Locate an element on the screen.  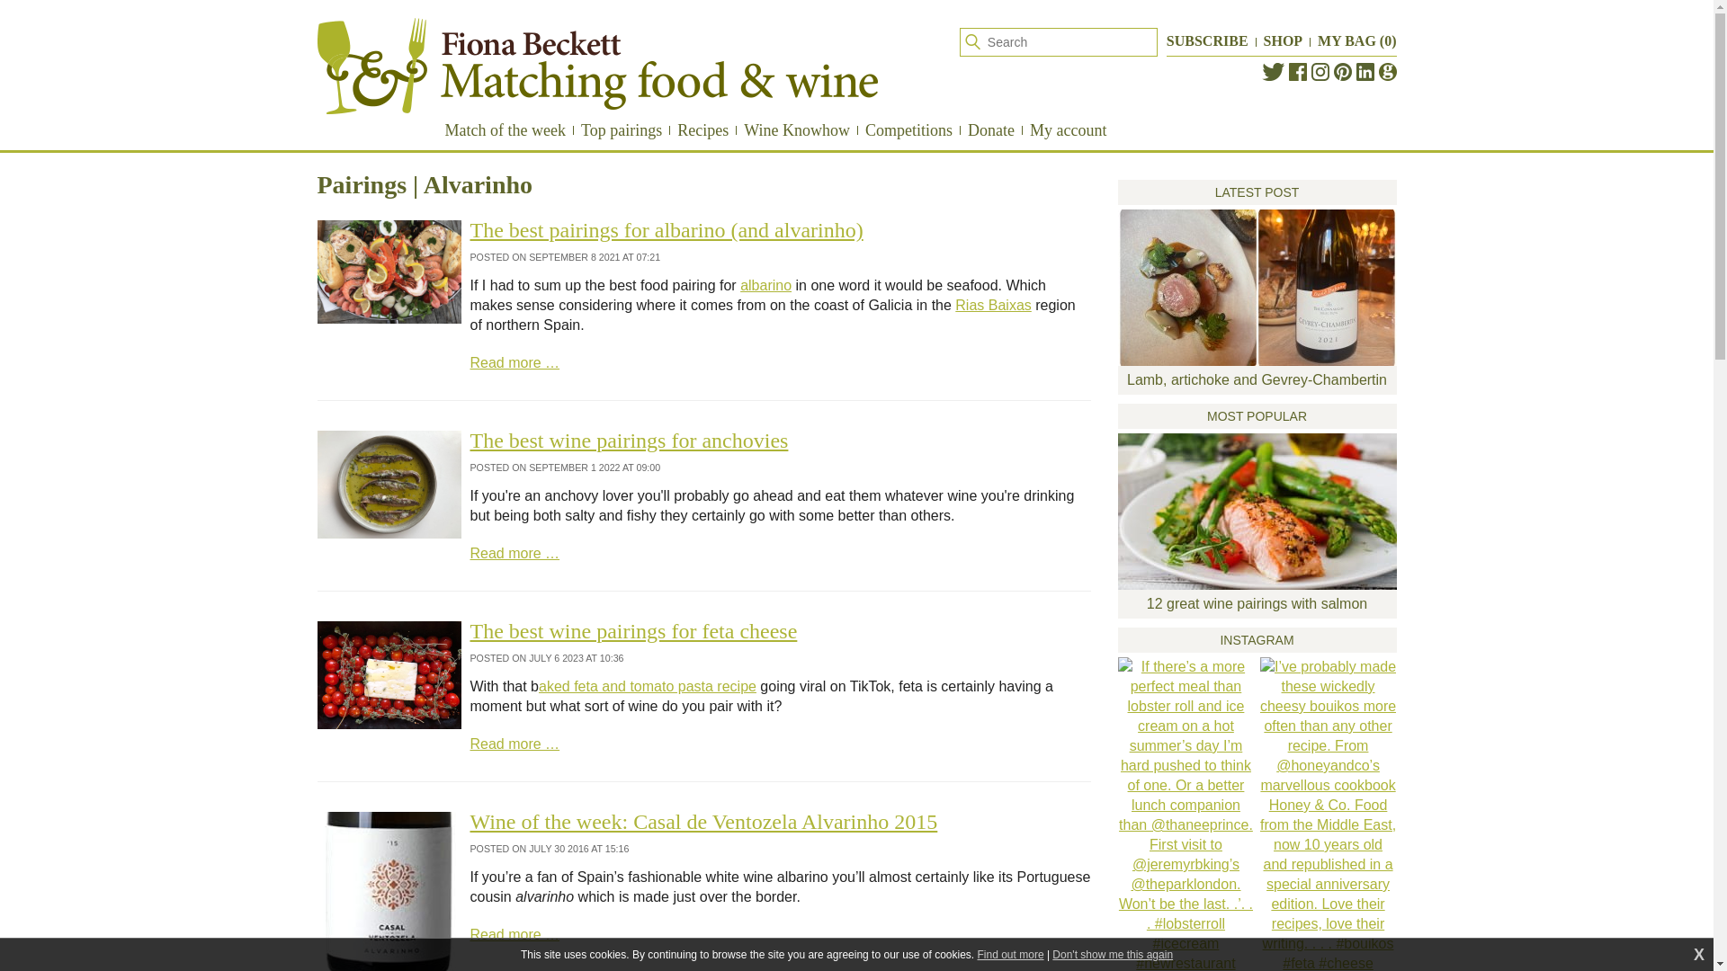
My account is located at coordinates (1068, 129).